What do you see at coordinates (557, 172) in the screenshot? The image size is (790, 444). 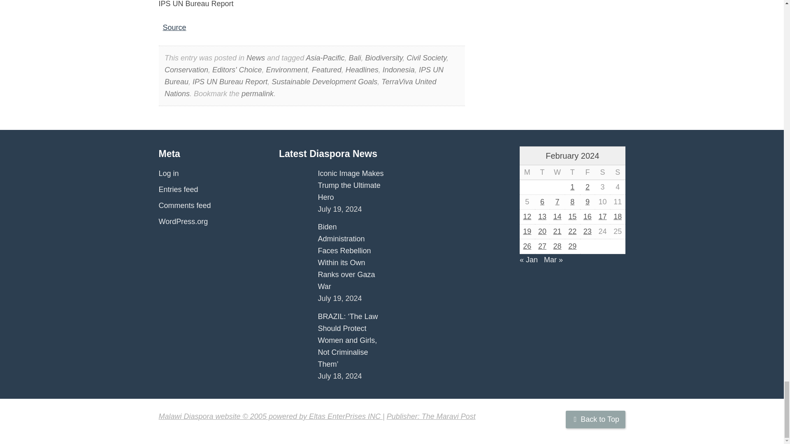 I see `Wednesday` at bounding box center [557, 172].